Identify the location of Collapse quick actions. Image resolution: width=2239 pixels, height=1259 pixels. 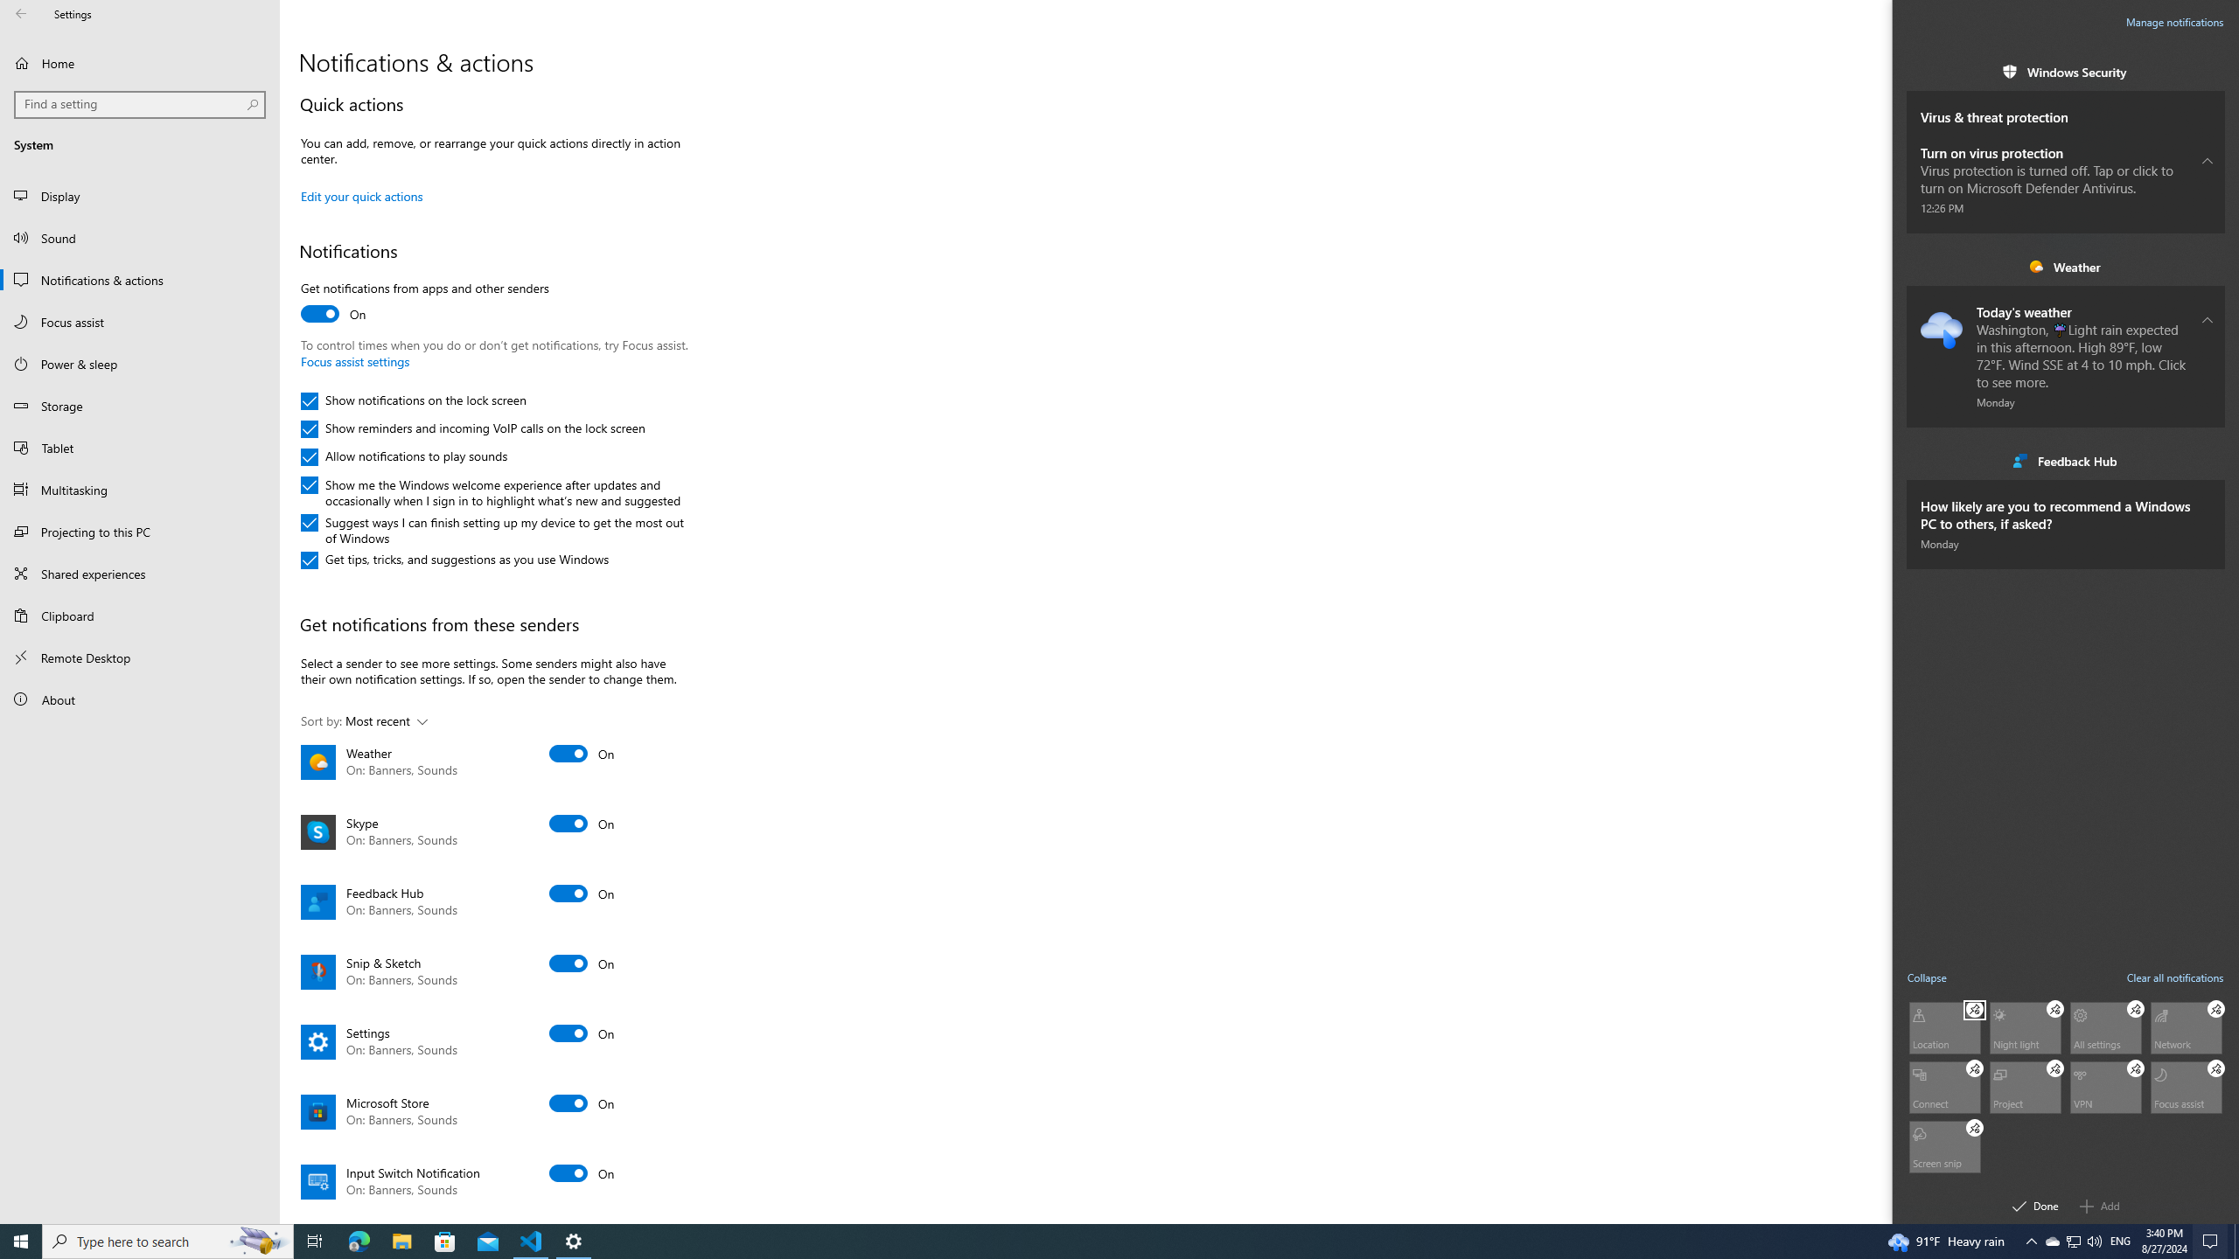
(1928, 977).